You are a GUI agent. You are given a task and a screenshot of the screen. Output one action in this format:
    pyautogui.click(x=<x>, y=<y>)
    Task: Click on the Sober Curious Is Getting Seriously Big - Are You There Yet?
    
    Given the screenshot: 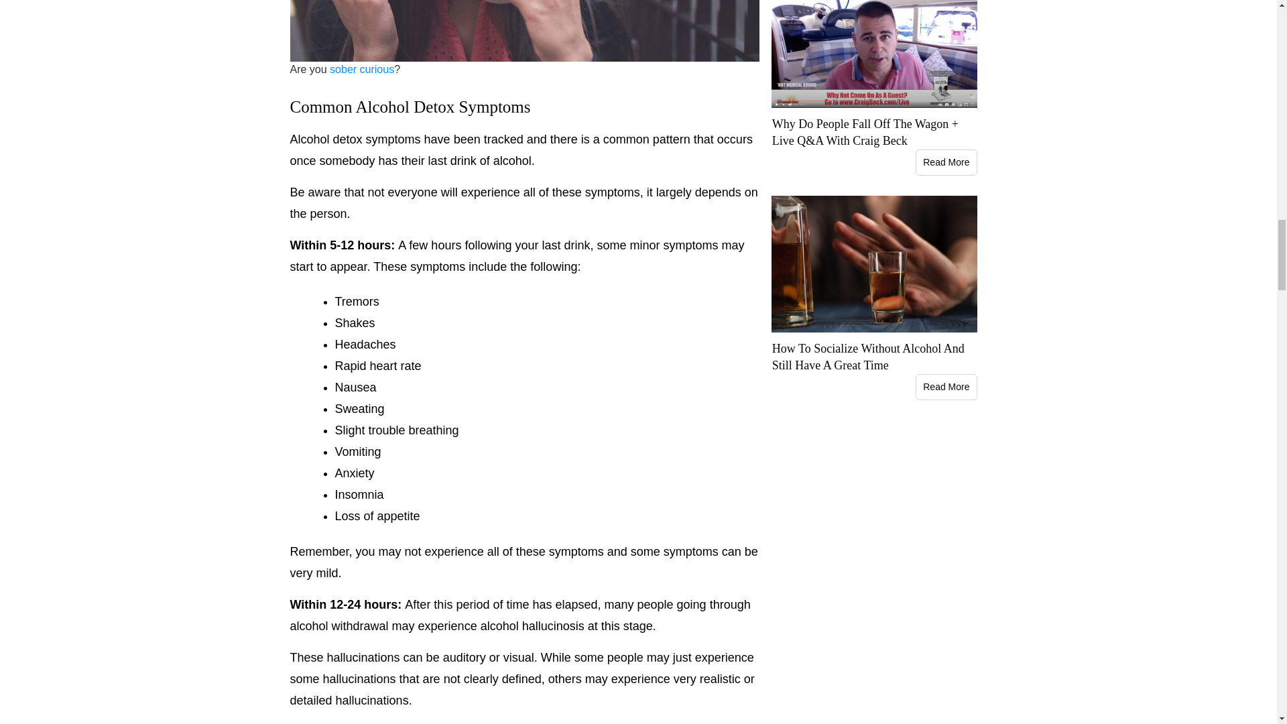 What is the action you would take?
    pyautogui.click(x=361, y=70)
    